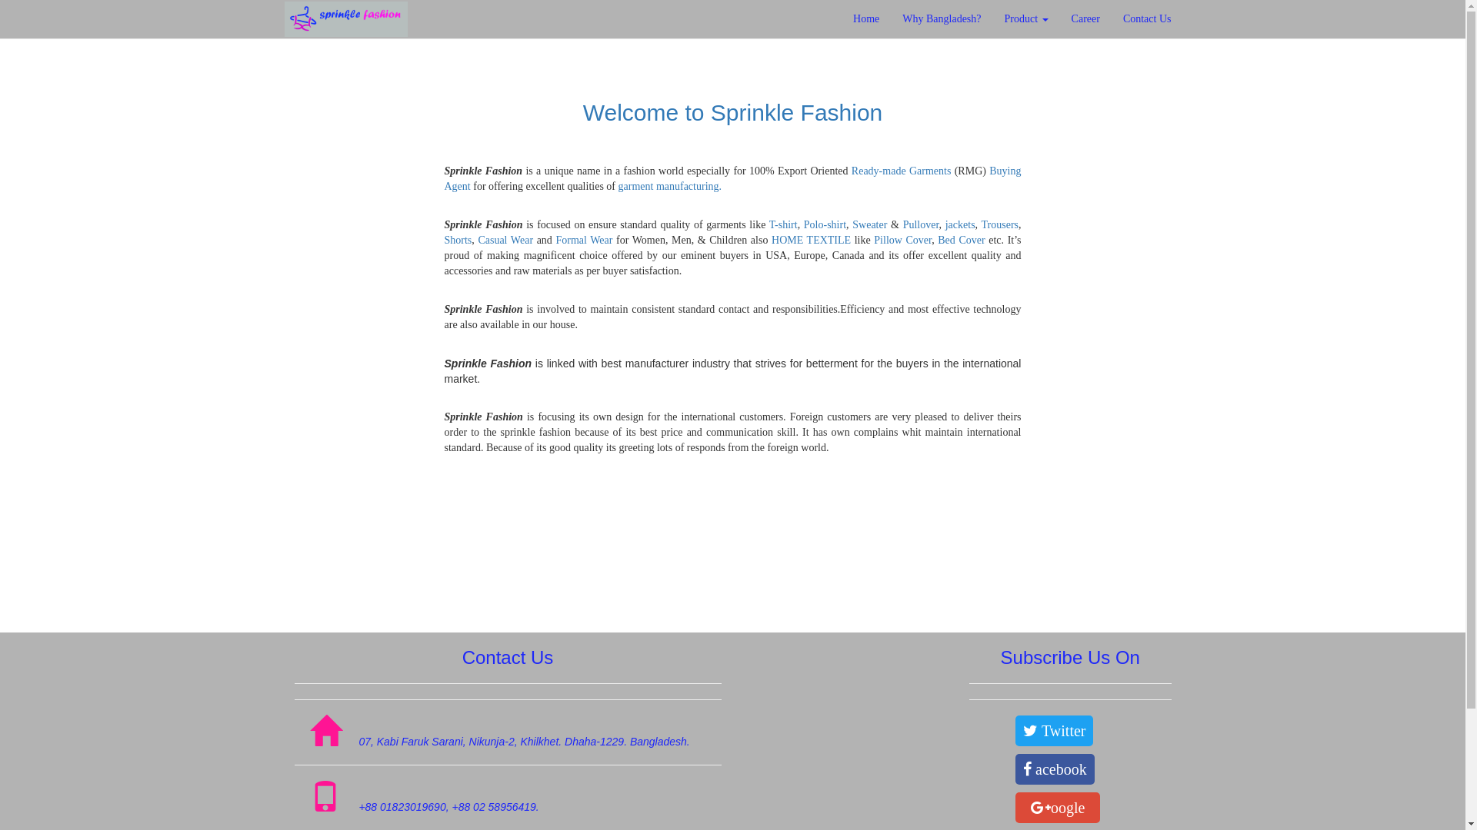  What do you see at coordinates (584, 240) in the screenshot?
I see `Formal Wear` at bounding box center [584, 240].